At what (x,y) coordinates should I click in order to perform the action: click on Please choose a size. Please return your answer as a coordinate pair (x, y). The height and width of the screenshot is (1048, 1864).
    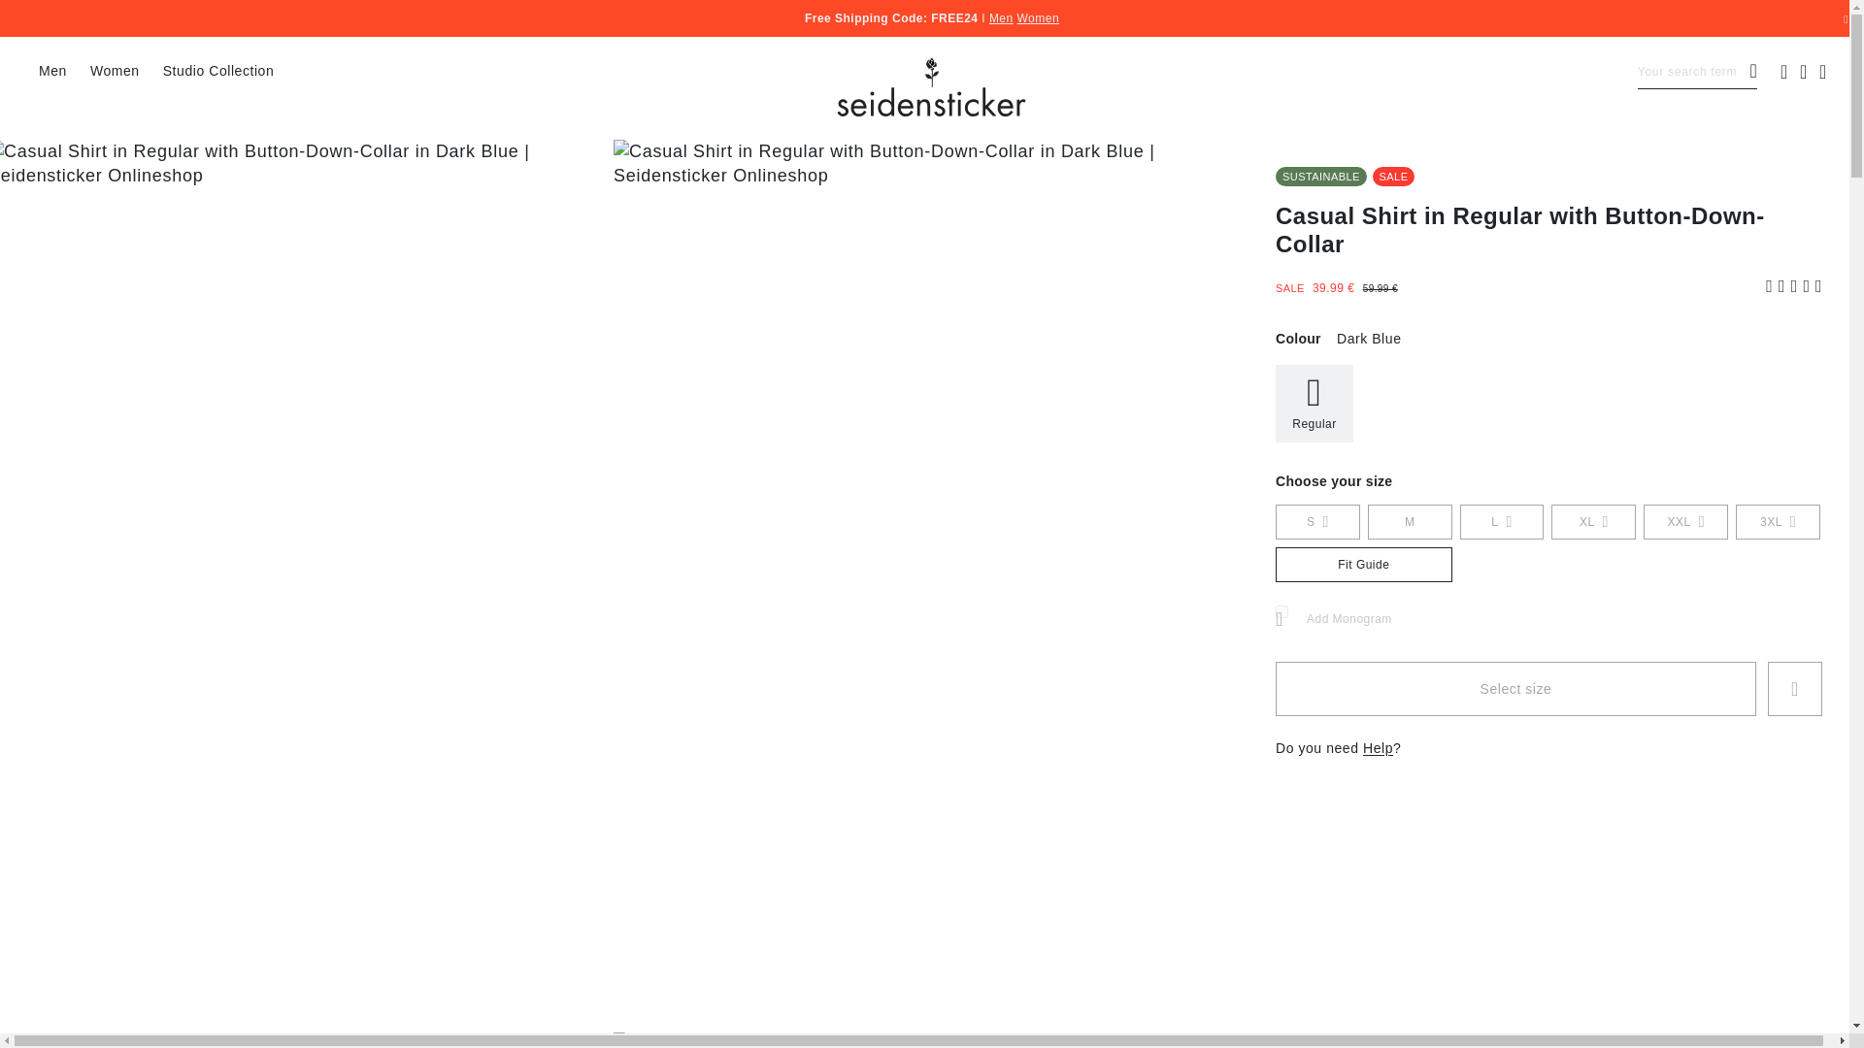
    Looking at the image, I should click on (1794, 688).